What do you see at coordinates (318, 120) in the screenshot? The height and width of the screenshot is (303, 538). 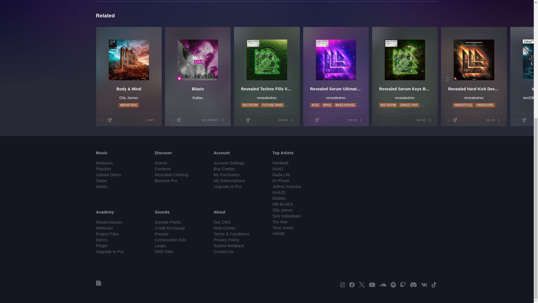 I see `ADD TO PLAYLIST` at bounding box center [318, 120].